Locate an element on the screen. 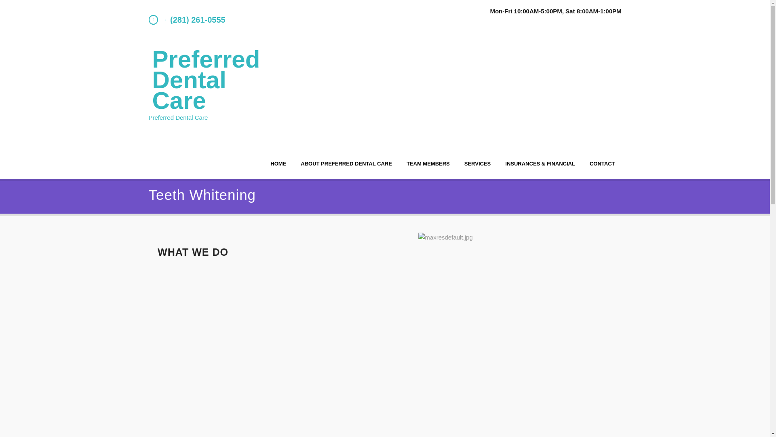 The height and width of the screenshot is (437, 776). TEAM MEMBERS is located at coordinates (428, 163).